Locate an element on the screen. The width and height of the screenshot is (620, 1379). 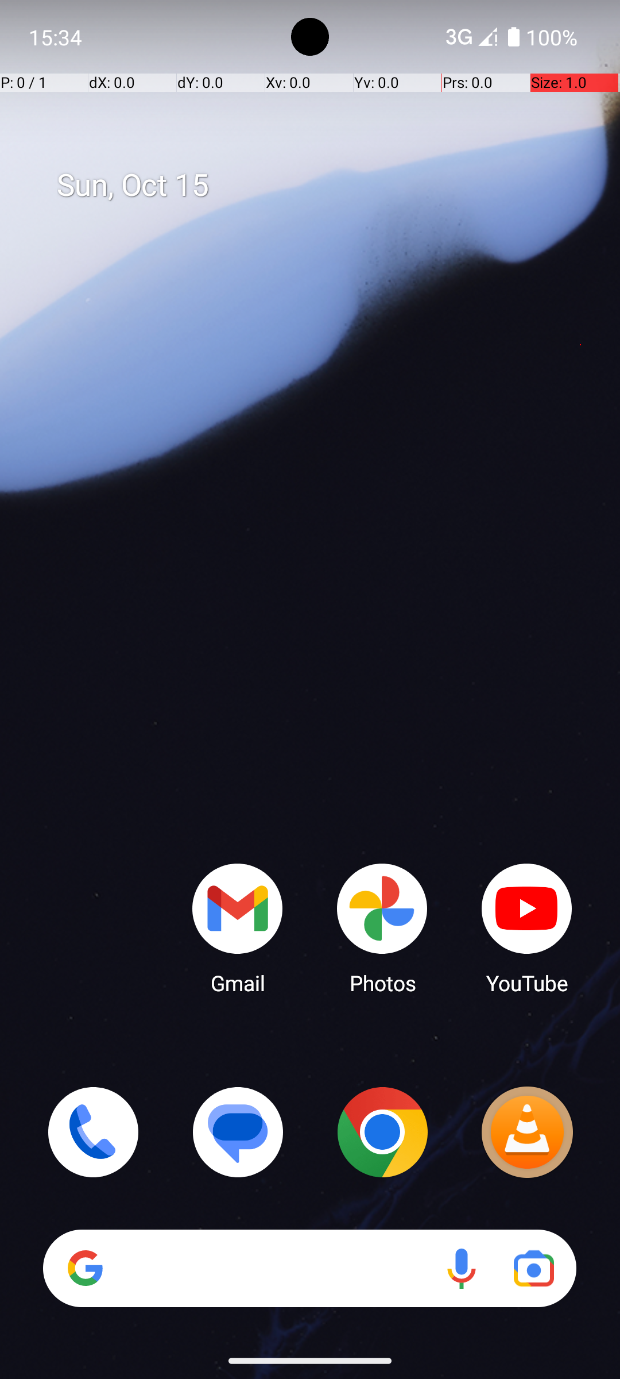
Google app is located at coordinates (86, 1268).